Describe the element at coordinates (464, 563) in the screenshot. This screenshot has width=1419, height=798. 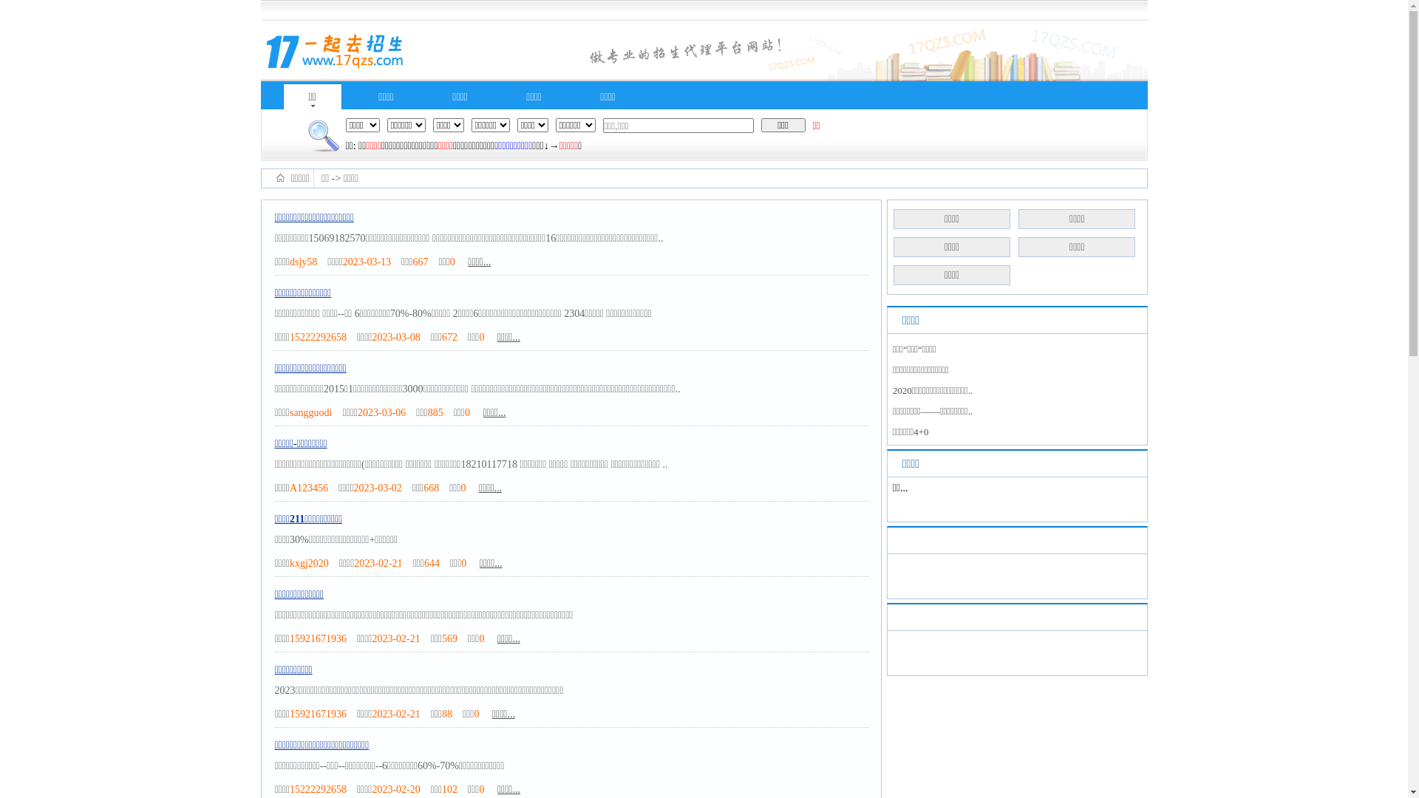
I see `0` at that location.